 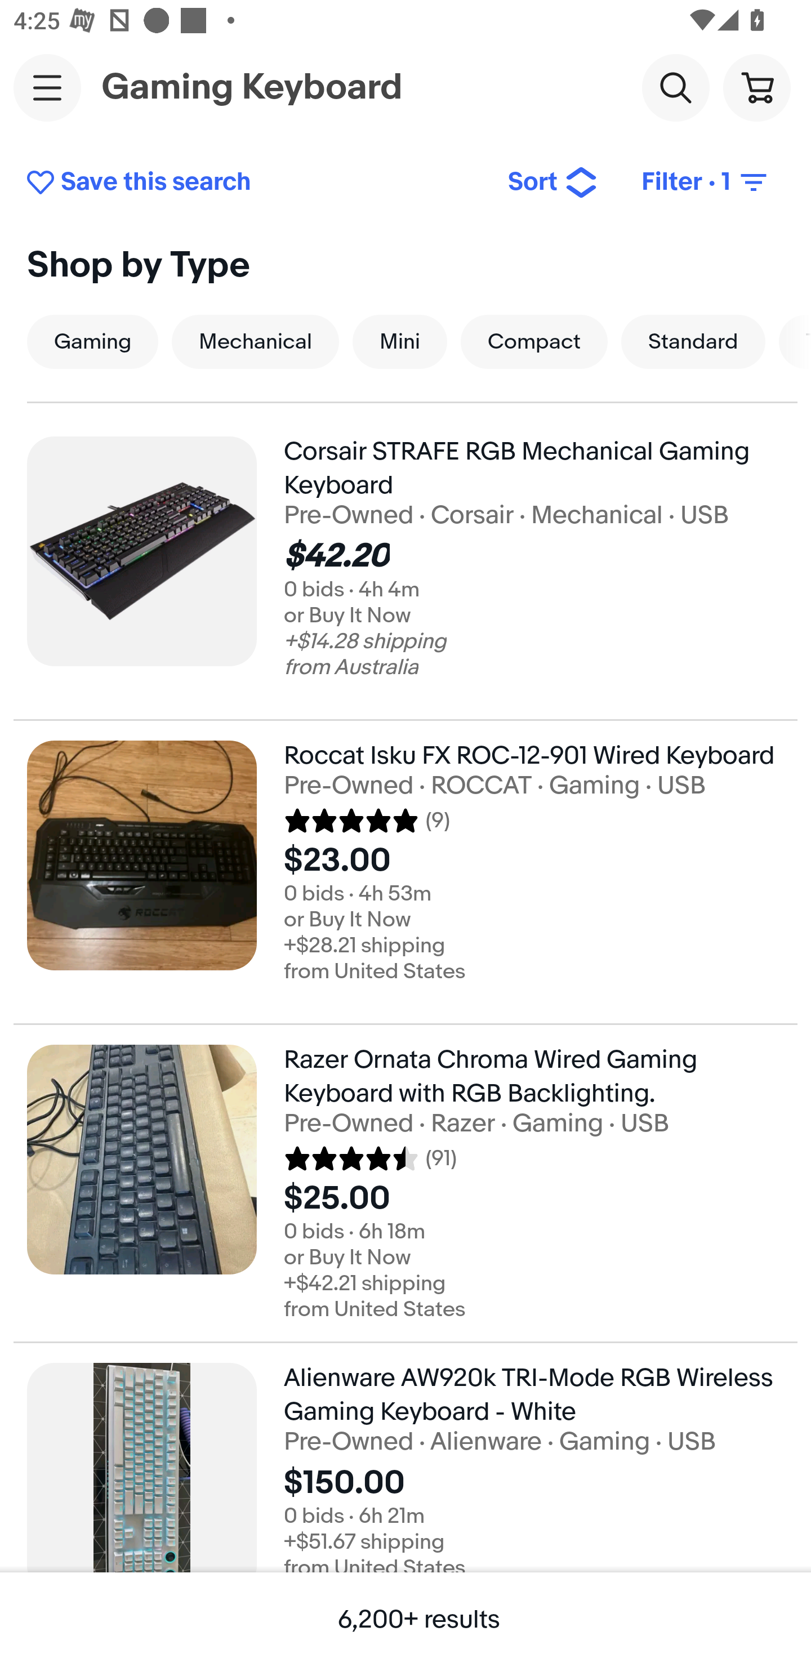 I want to click on Sort, so click(x=553, y=182).